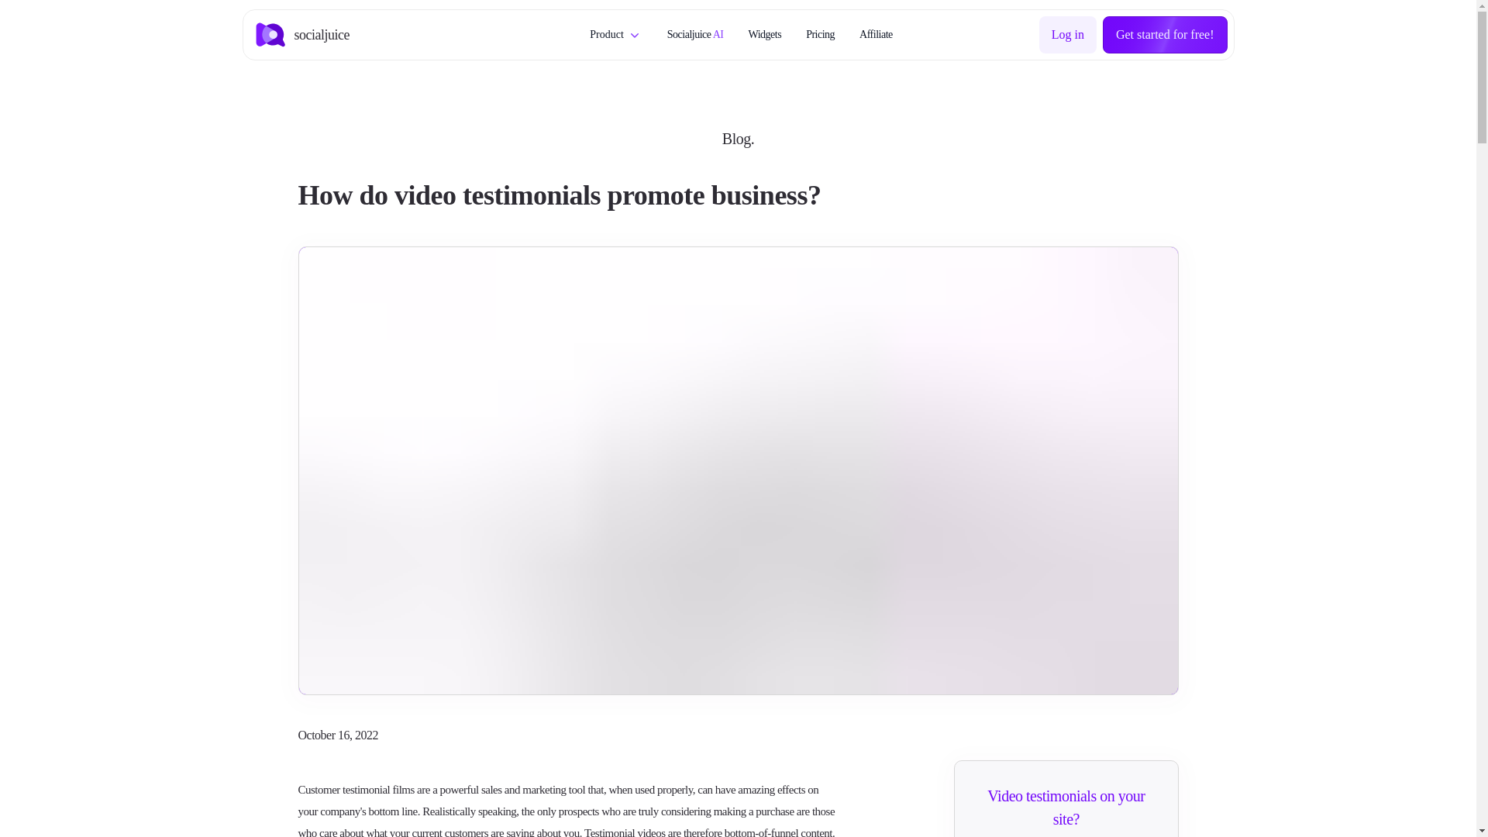 The width and height of the screenshot is (1488, 837). Describe the element at coordinates (736, 139) in the screenshot. I see `Blog` at that location.